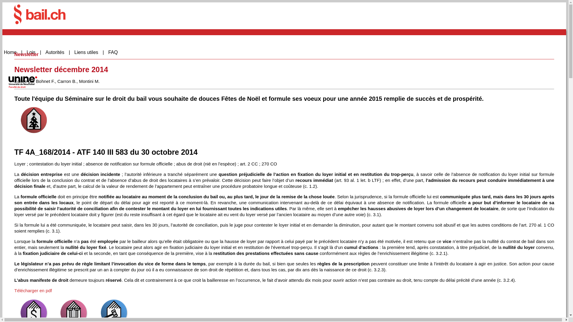 This screenshot has height=322, width=573. Describe the element at coordinates (13, 52) in the screenshot. I see `Home` at that location.